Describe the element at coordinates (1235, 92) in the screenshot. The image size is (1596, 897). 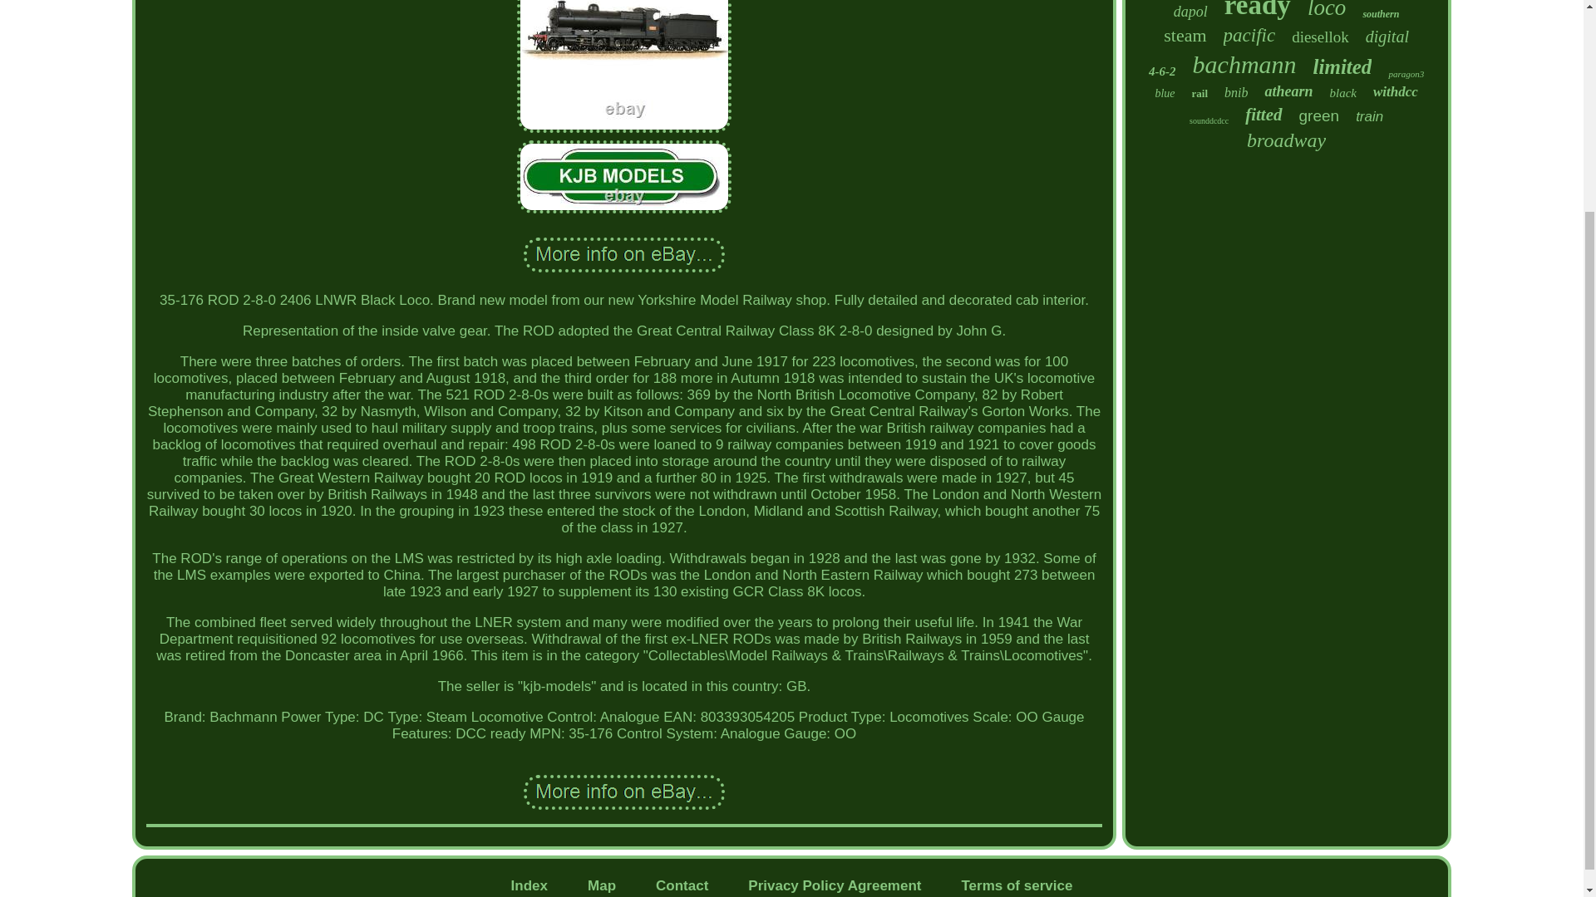
I see `bnib` at that location.